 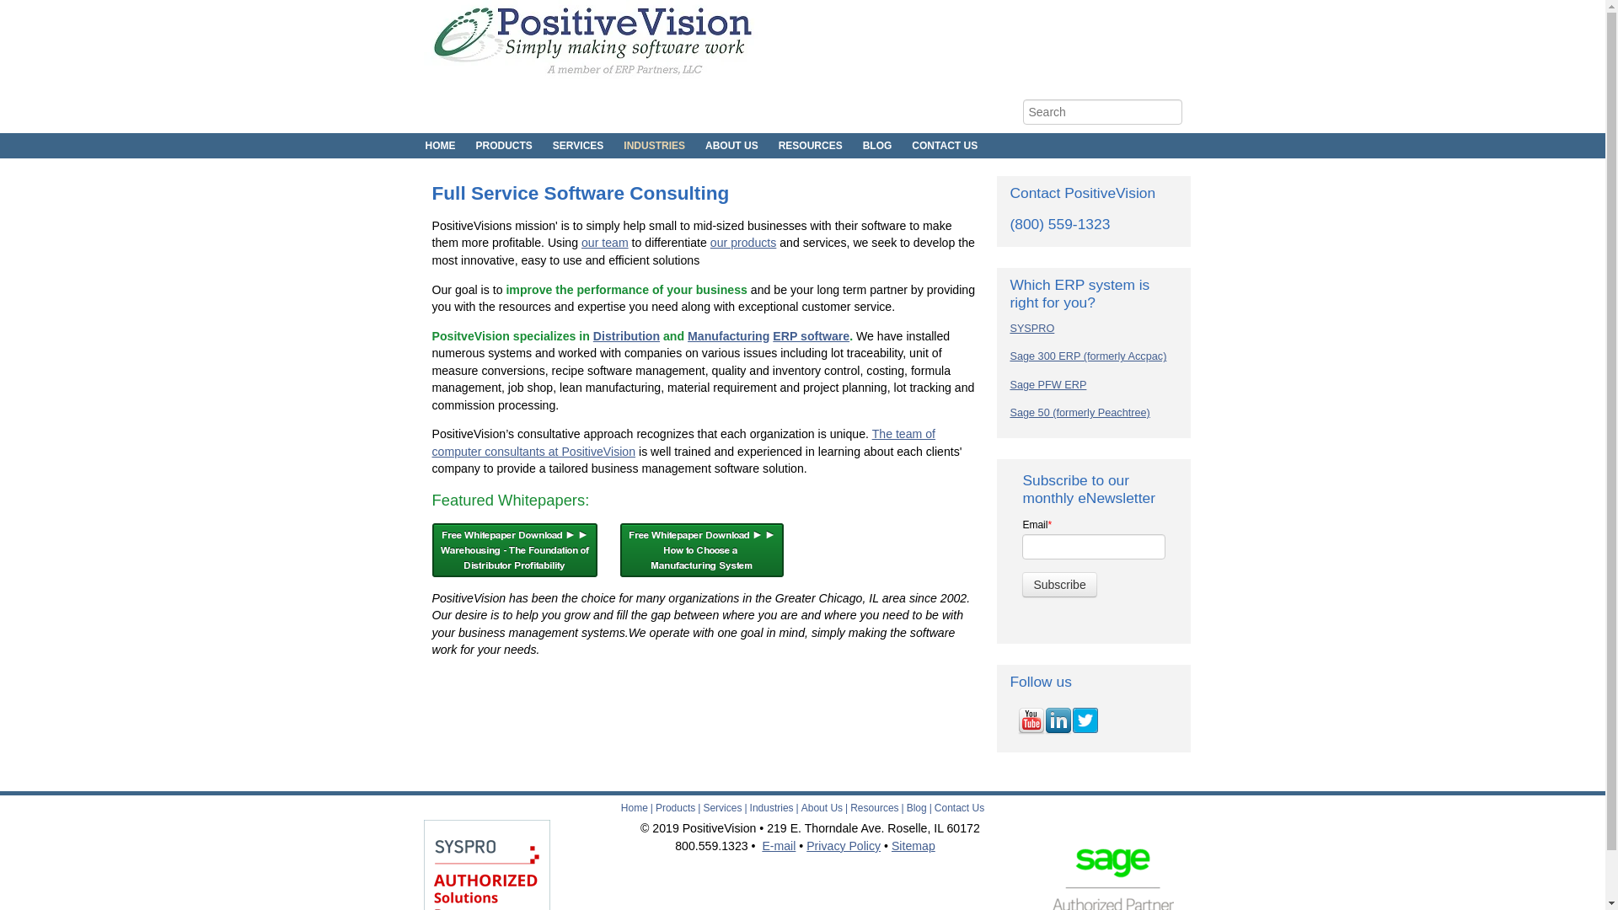 I want to click on Distribution, so click(x=627, y=335).